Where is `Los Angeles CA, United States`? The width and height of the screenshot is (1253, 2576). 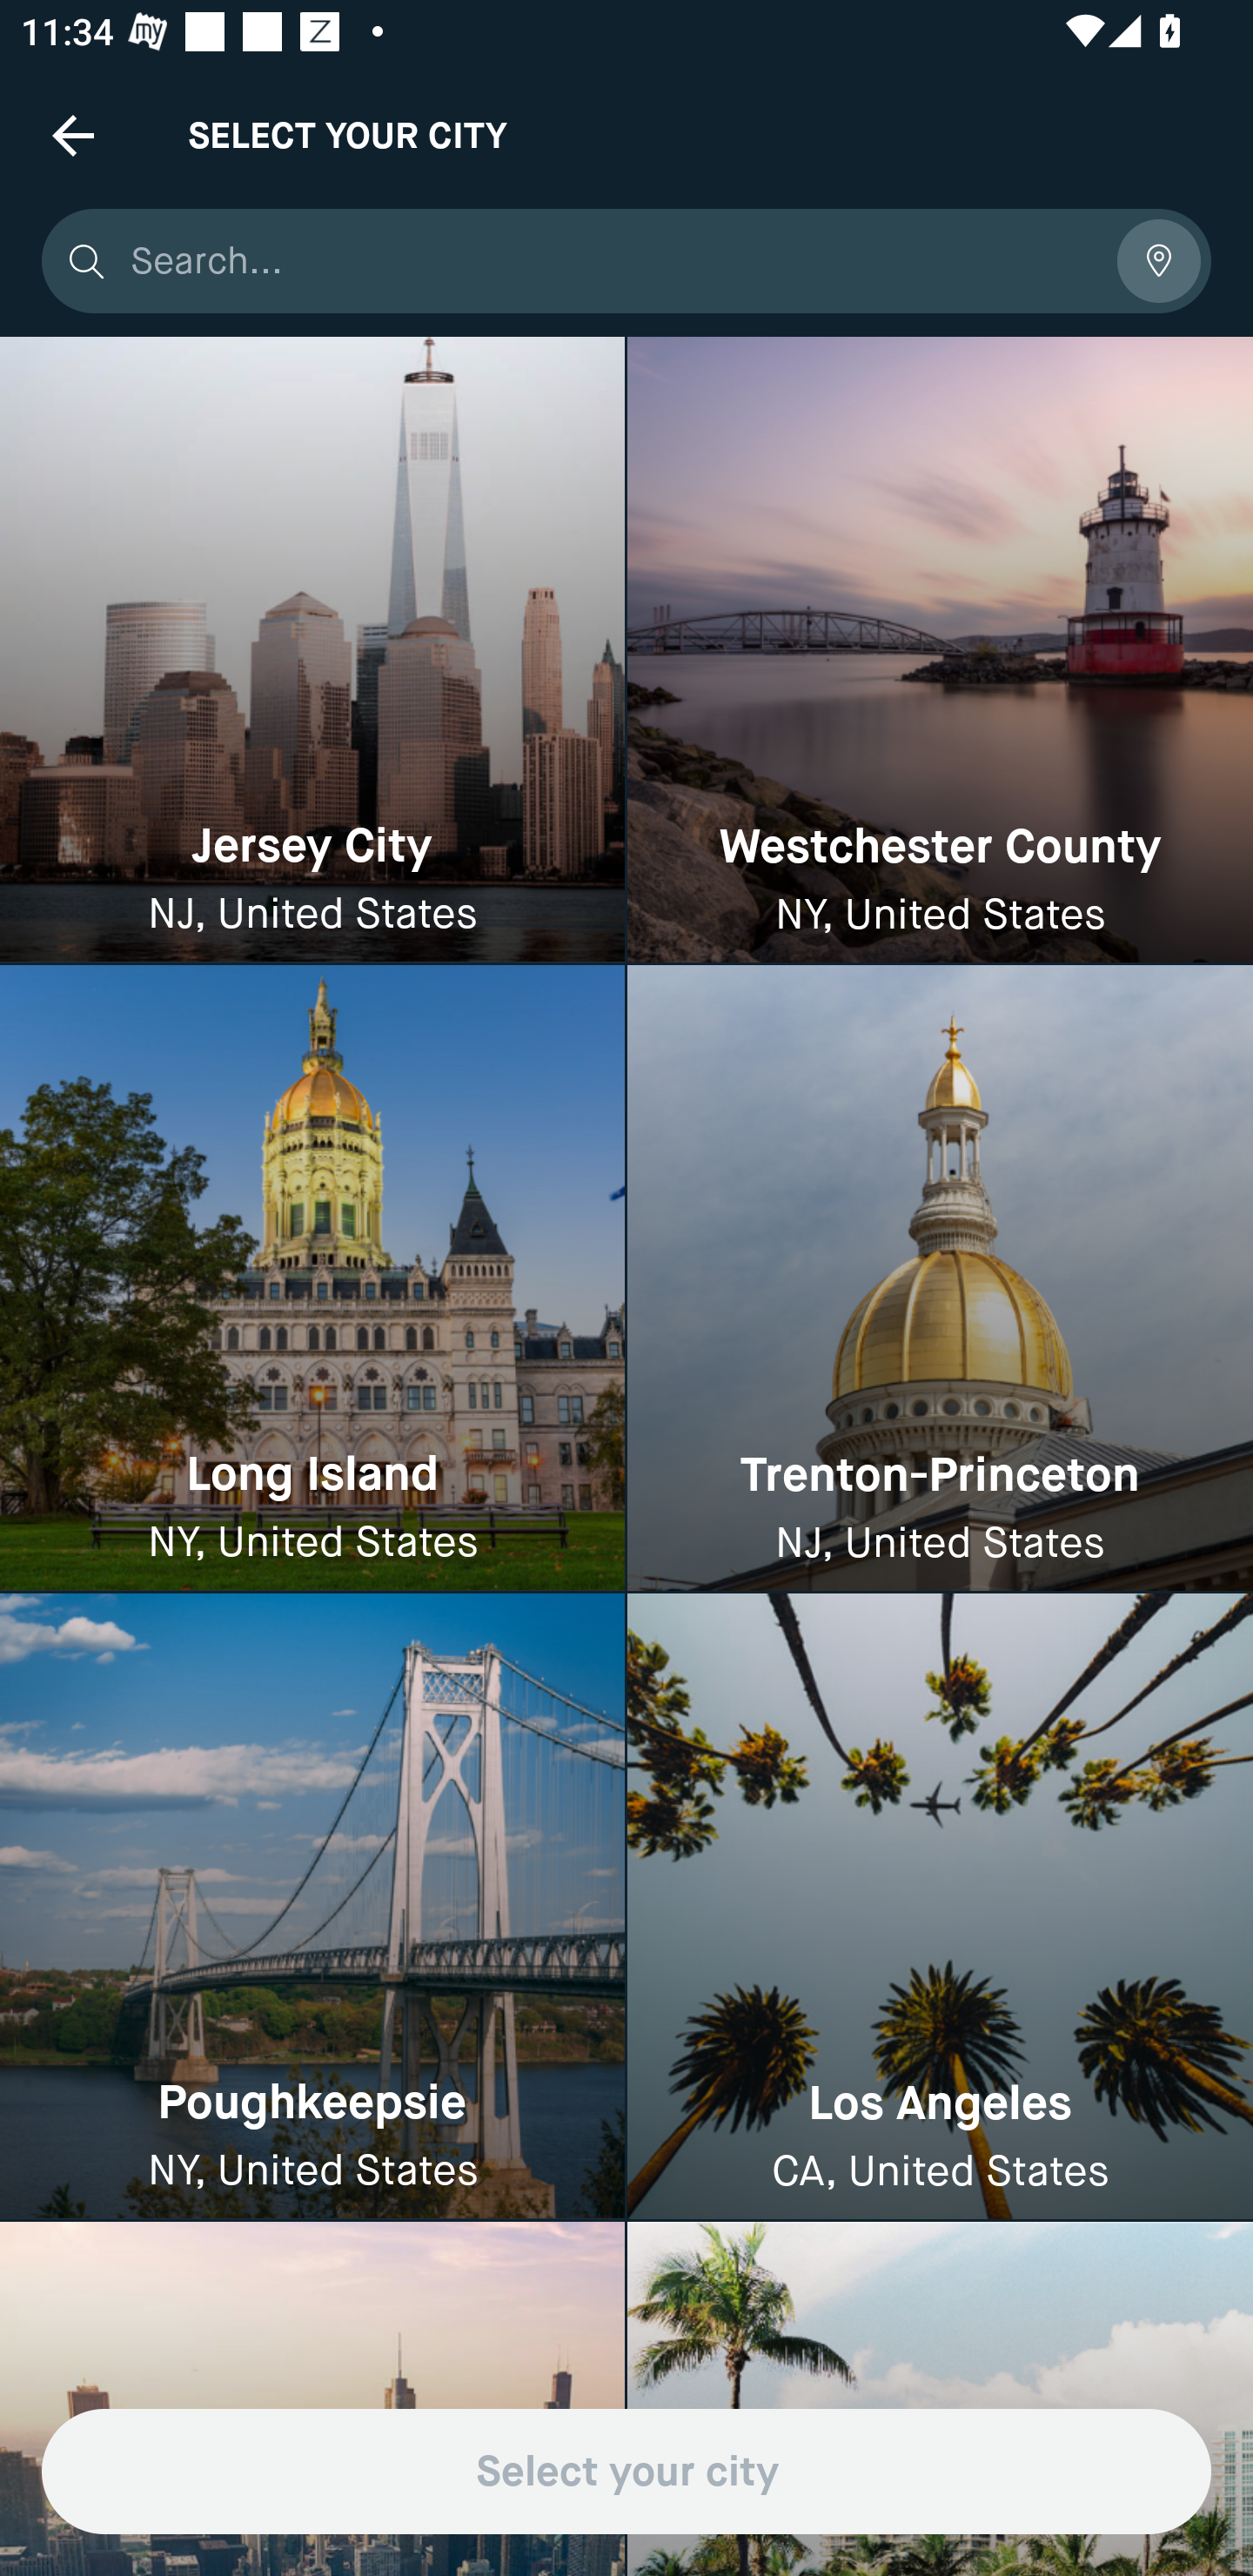
Los Angeles CA, United States is located at coordinates (940, 1906).